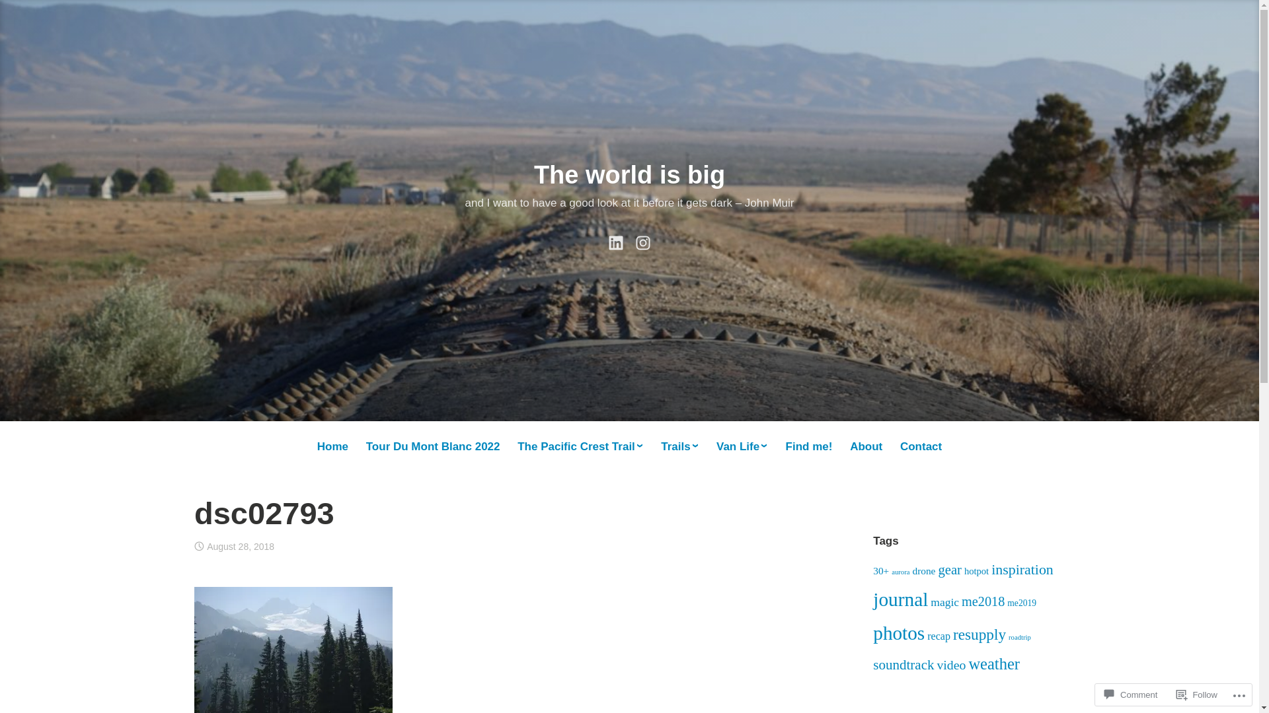 This screenshot has width=1269, height=713. Describe the element at coordinates (924, 570) in the screenshot. I see `drone` at that location.